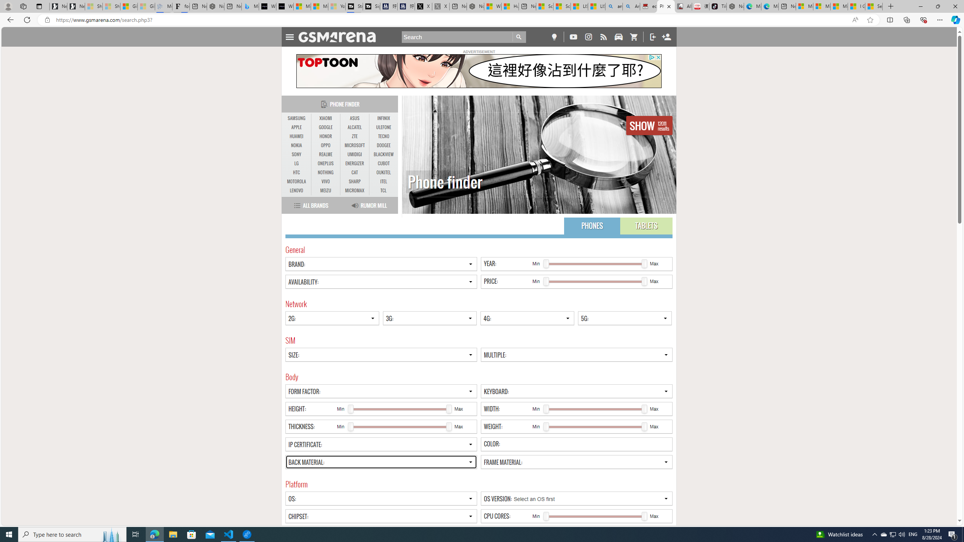  What do you see at coordinates (592, 226) in the screenshot?
I see `PHONES` at bounding box center [592, 226].